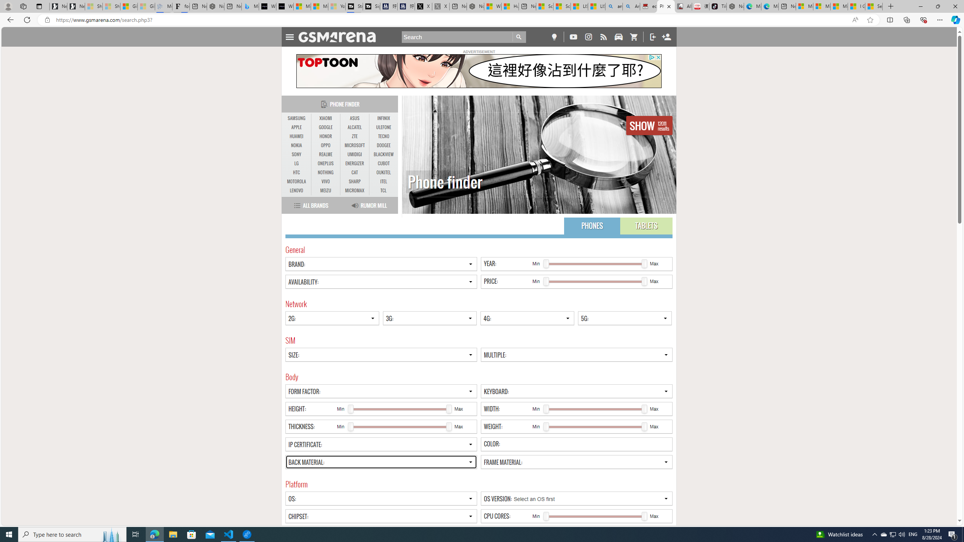  What do you see at coordinates (592, 226) in the screenshot?
I see `PHONES` at bounding box center [592, 226].